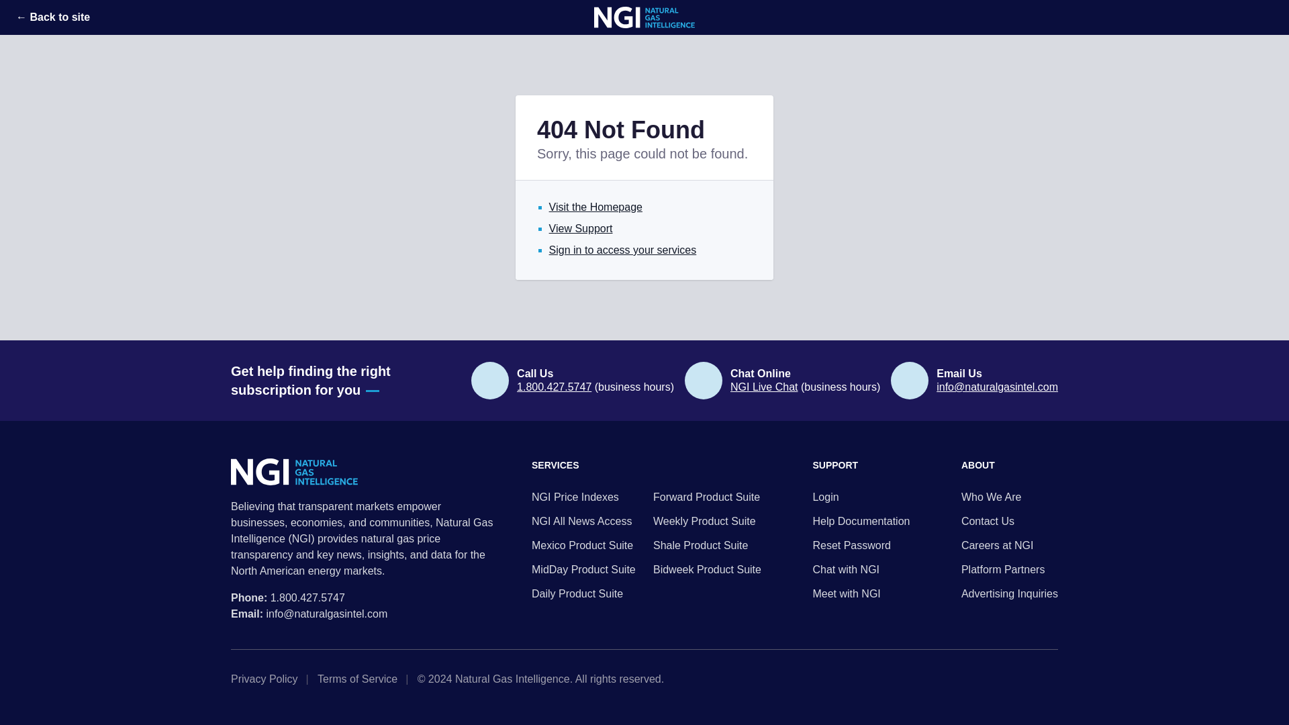  Describe the element at coordinates (269, 679) in the screenshot. I see `Privacy Policy` at that location.